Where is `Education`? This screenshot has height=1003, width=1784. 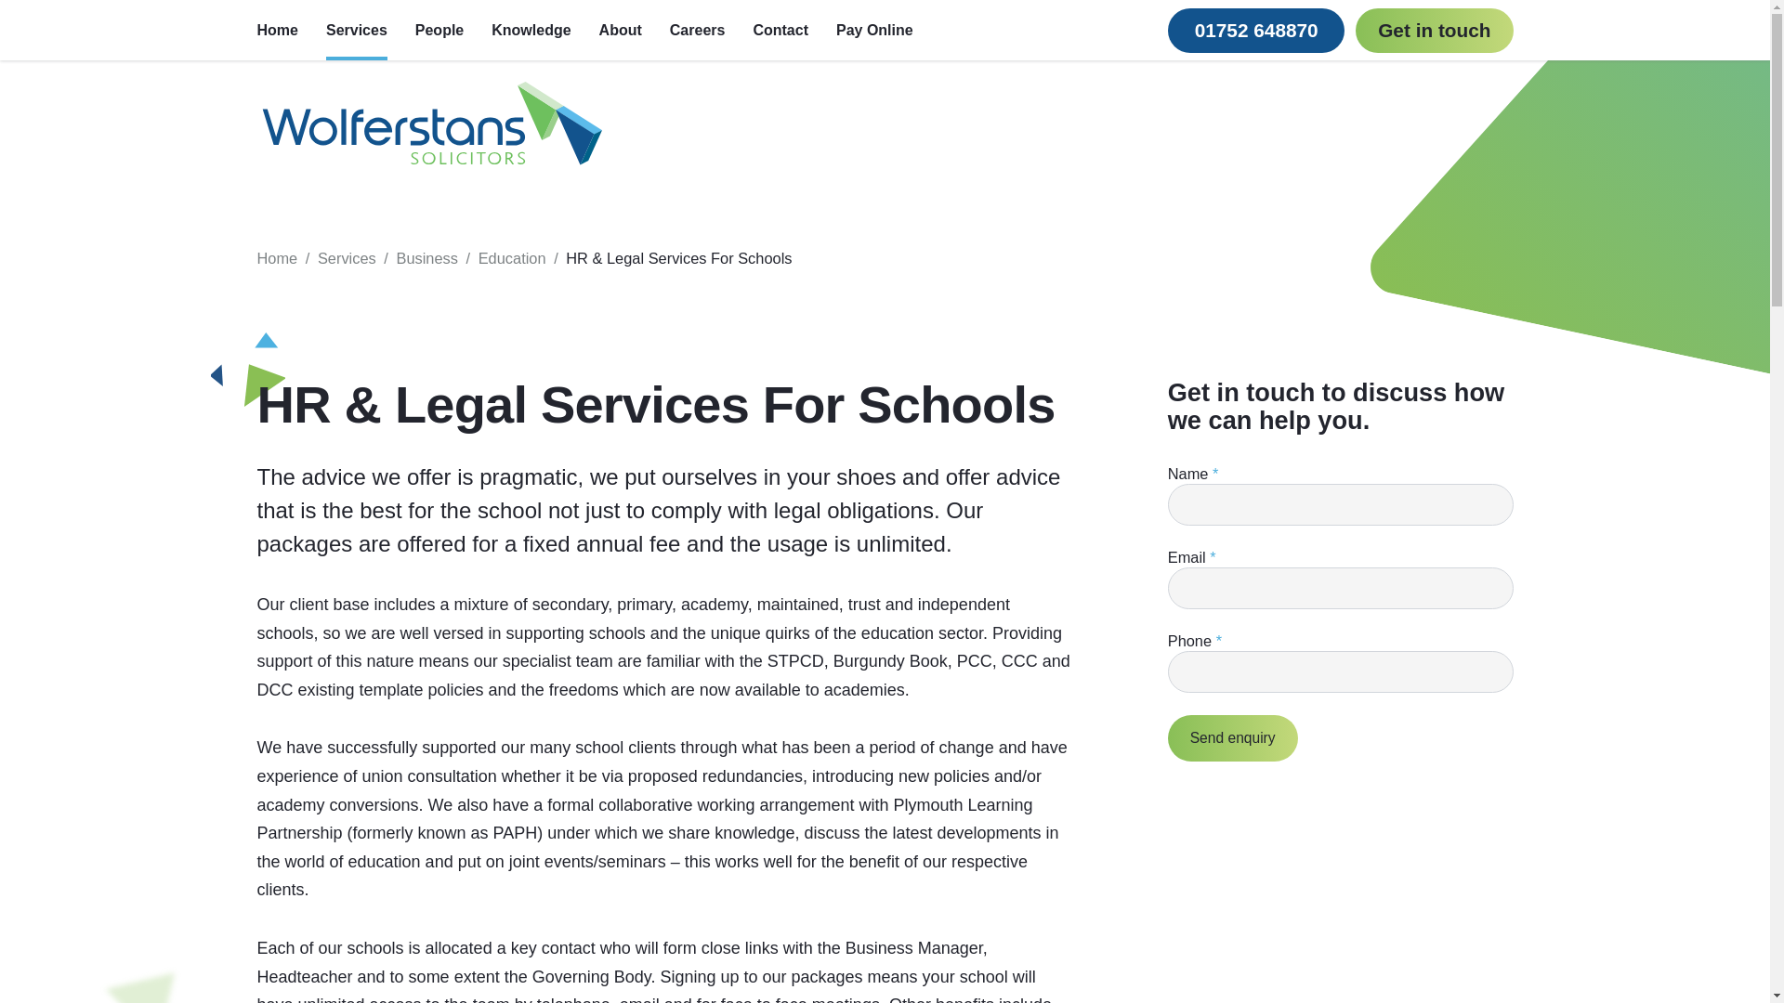 Education is located at coordinates (511, 258).